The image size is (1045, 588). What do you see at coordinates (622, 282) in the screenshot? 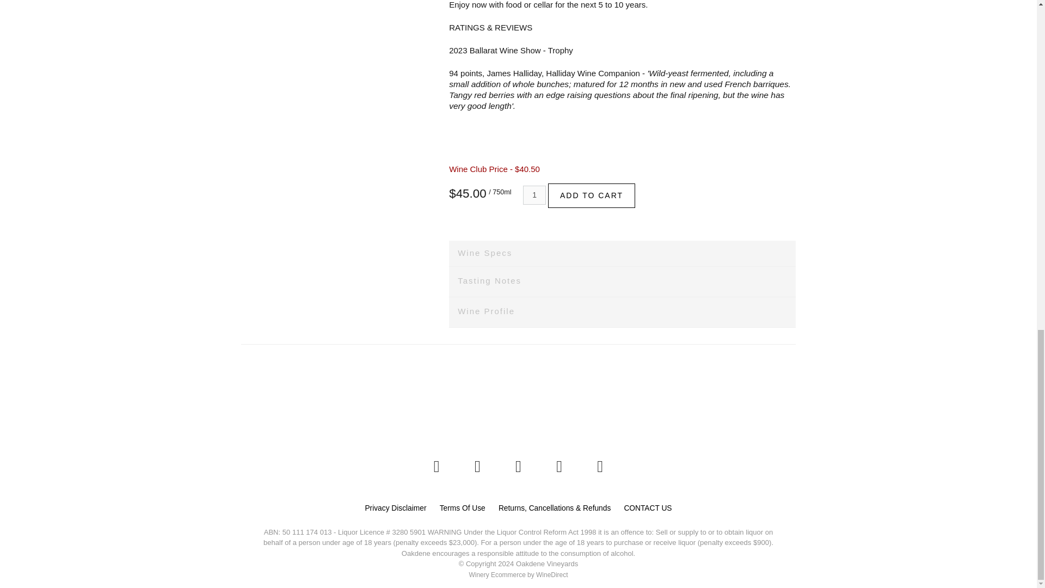
I see `Tasting Notes` at bounding box center [622, 282].